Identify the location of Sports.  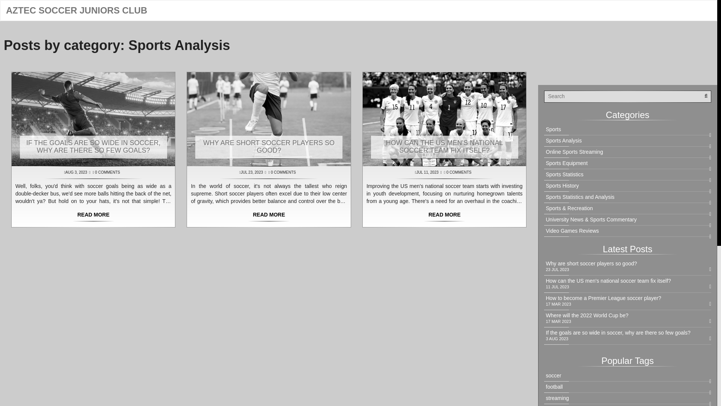
(627, 129).